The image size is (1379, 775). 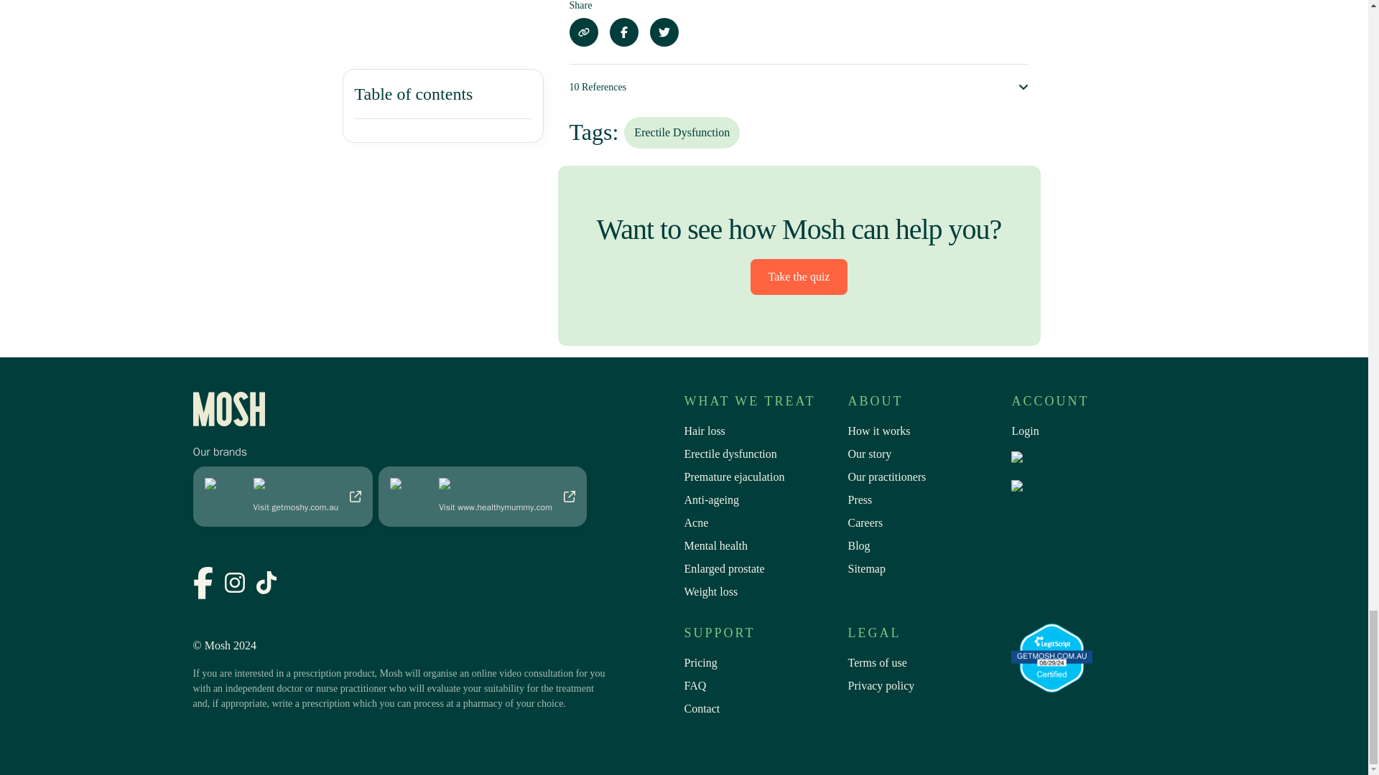 What do you see at coordinates (764, 433) in the screenshot?
I see `Hair loss` at bounding box center [764, 433].